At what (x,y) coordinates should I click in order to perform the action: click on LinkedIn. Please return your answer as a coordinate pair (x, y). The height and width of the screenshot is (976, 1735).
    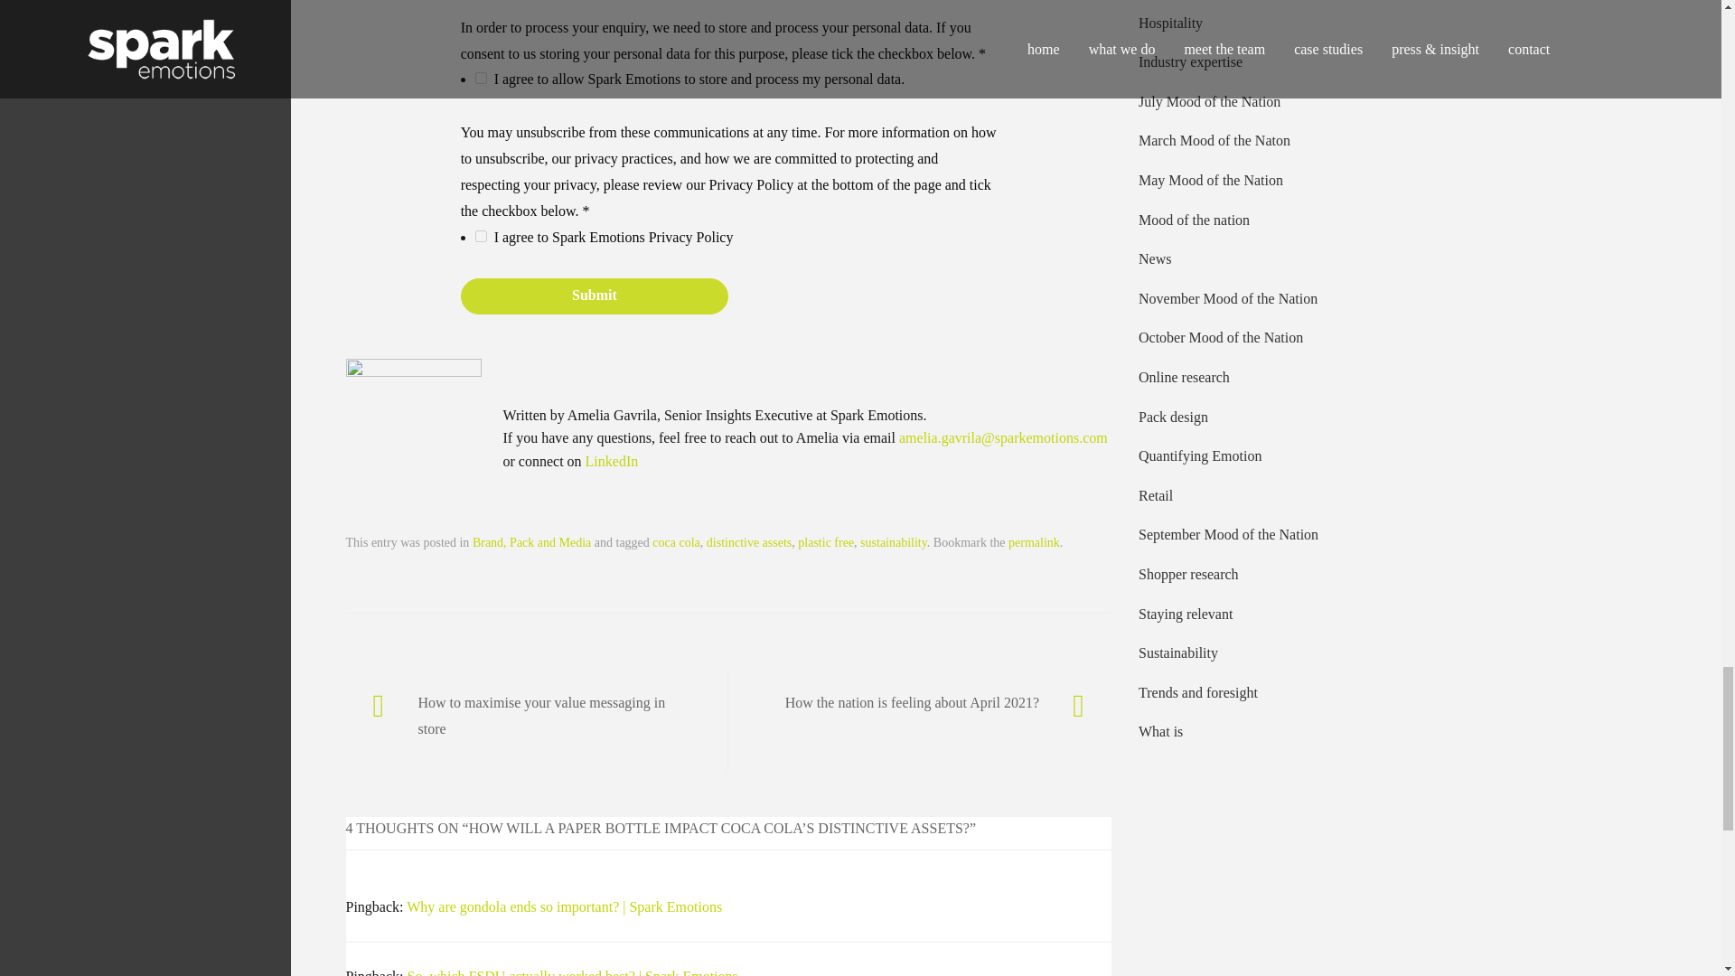
    Looking at the image, I should click on (612, 461).